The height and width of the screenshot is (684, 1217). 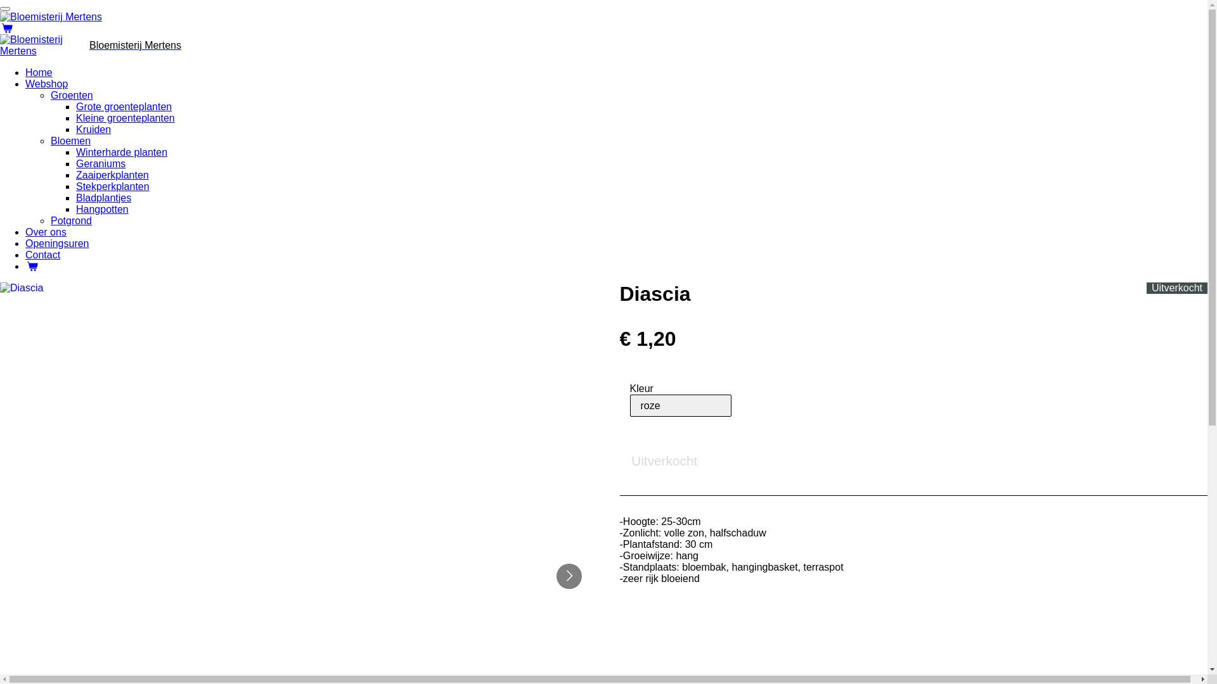 What do you see at coordinates (39, 72) in the screenshot?
I see `Home` at bounding box center [39, 72].